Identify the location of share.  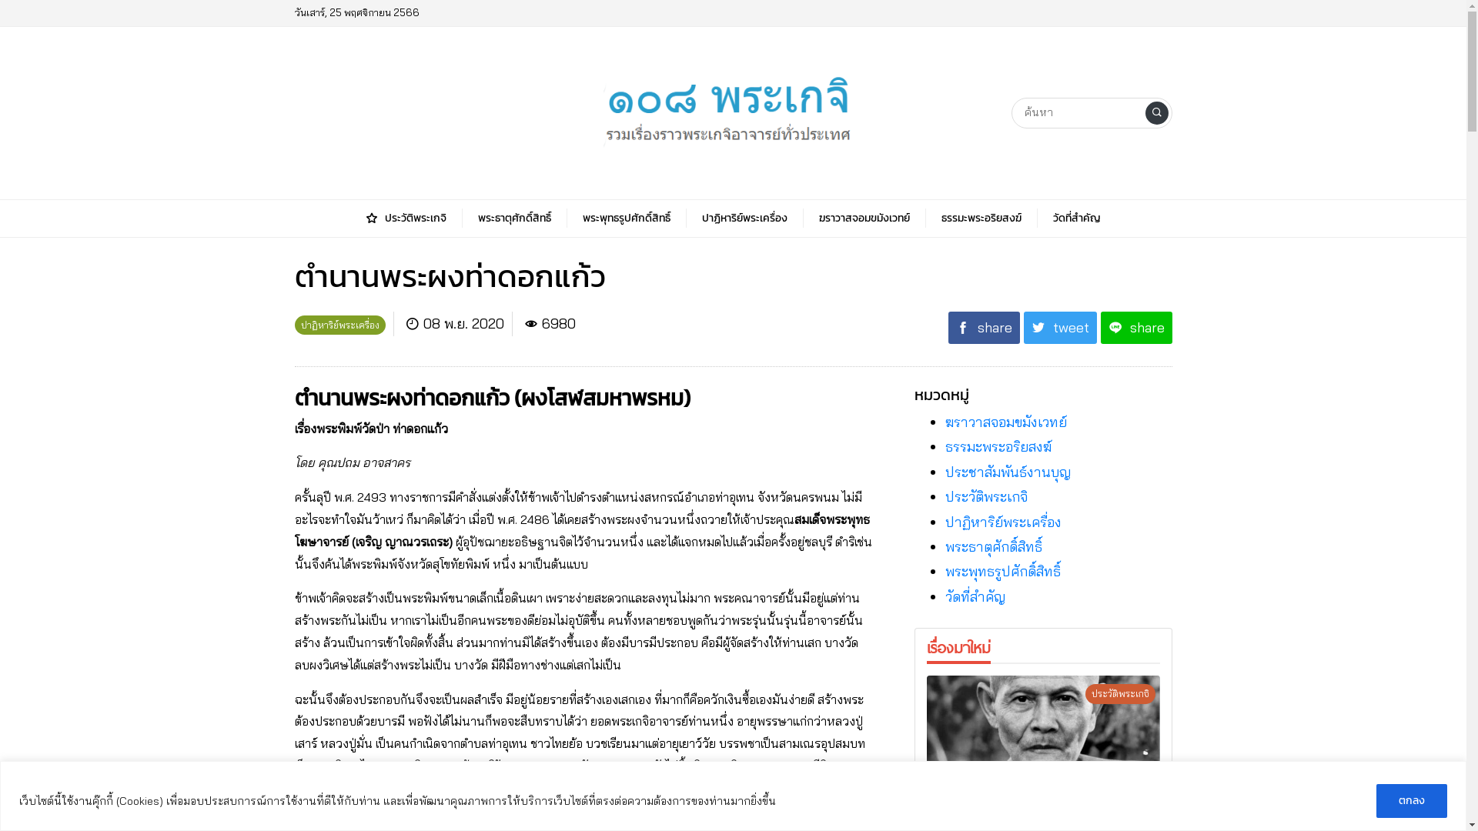
(984, 328).